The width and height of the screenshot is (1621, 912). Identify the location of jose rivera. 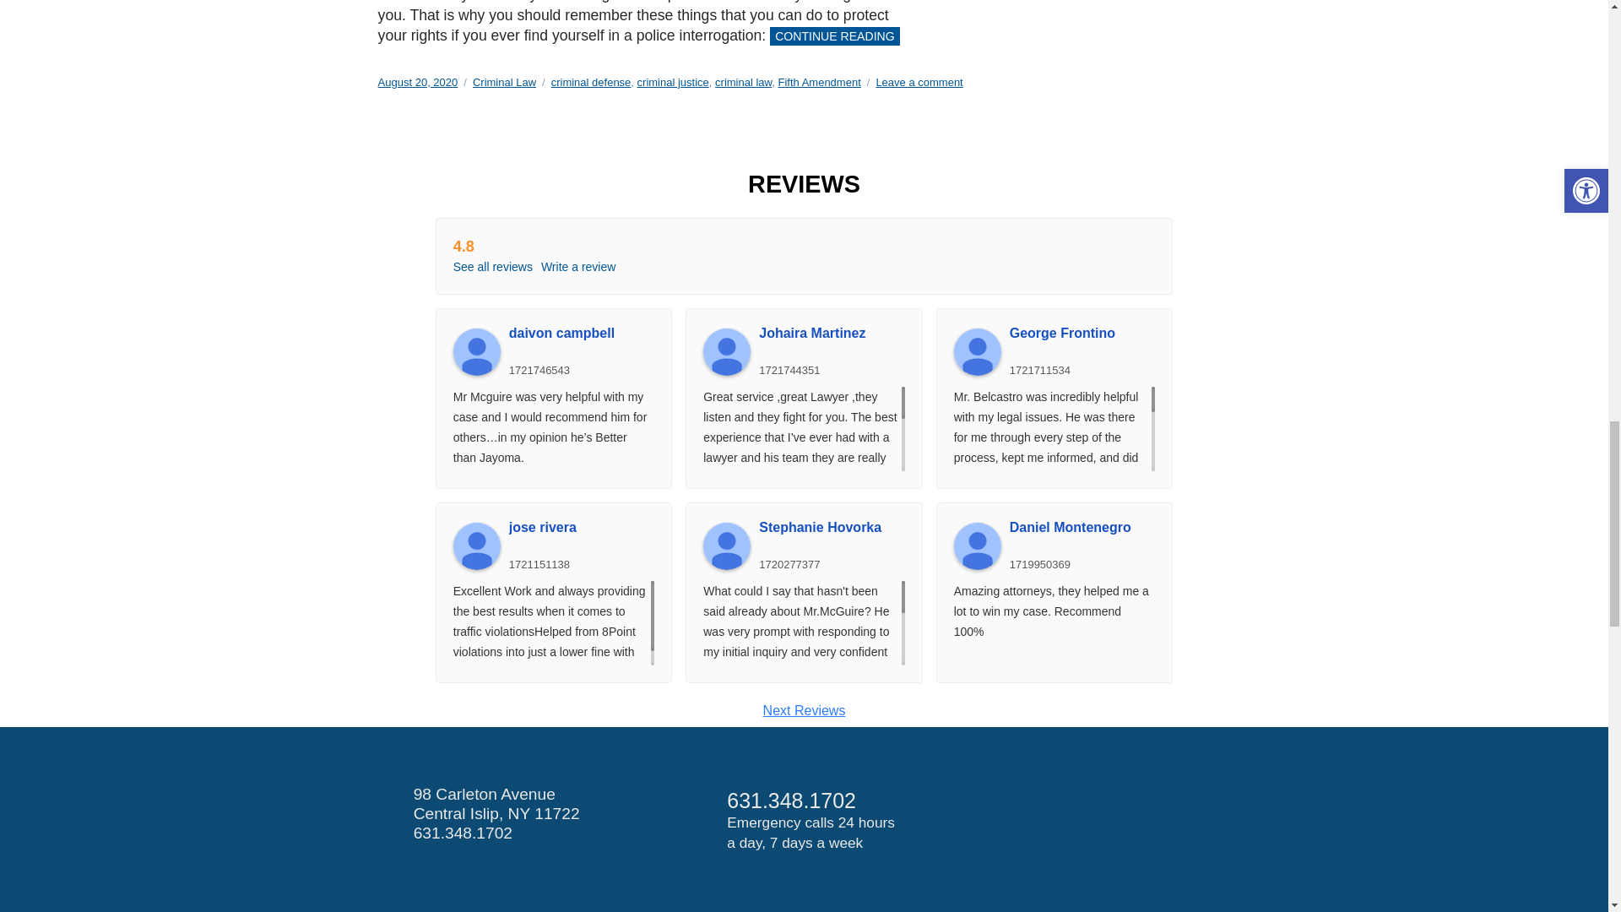
(581, 527).